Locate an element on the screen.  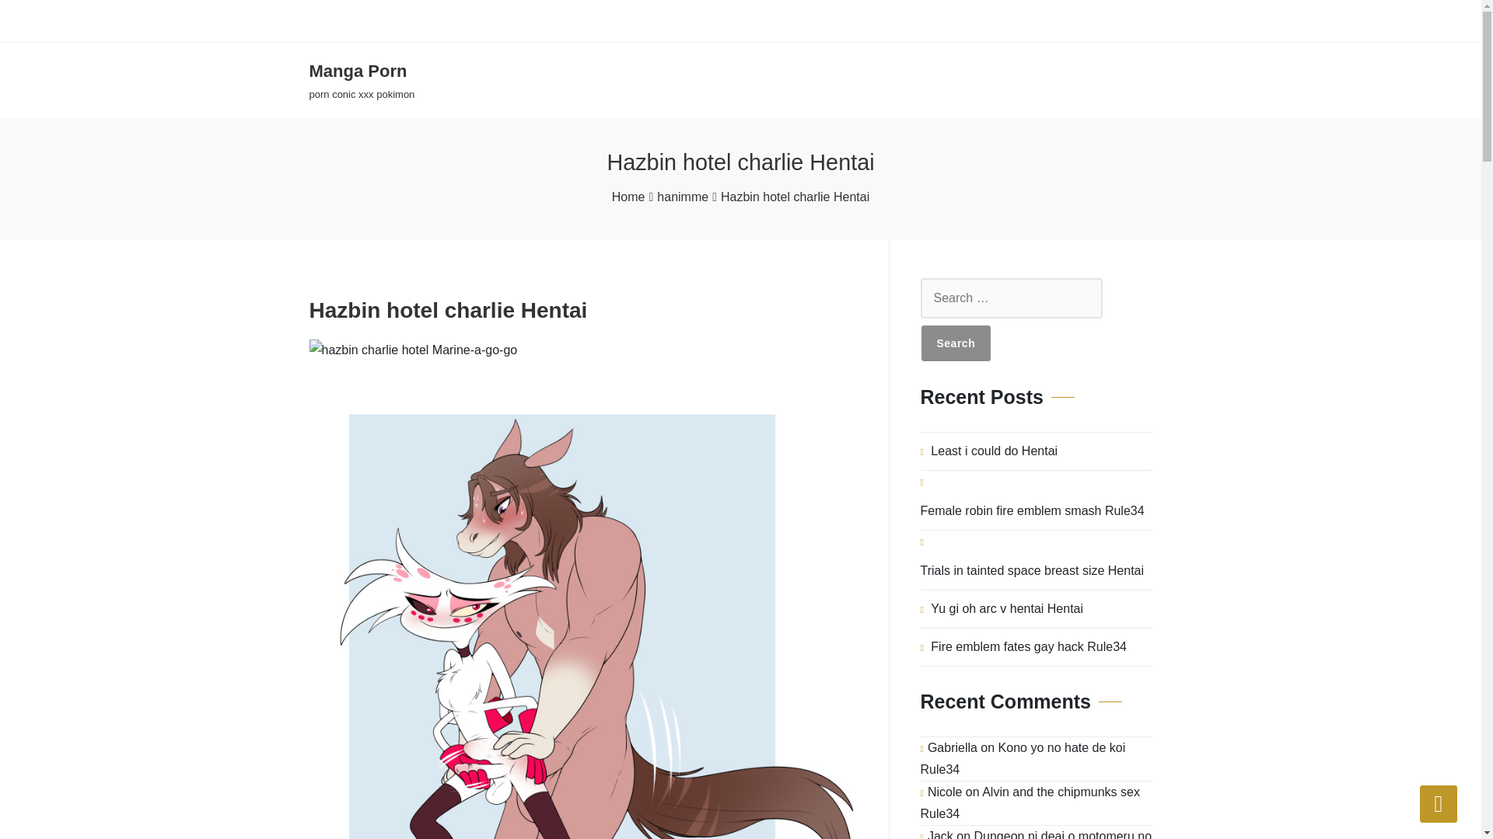
Least i could do Hentai is located at coordinates (994, 451).